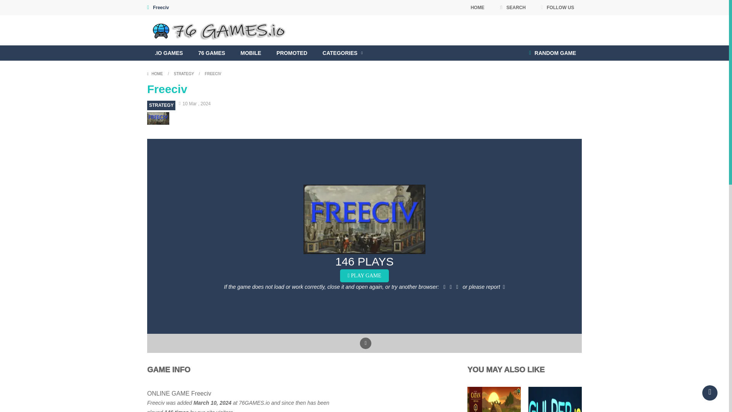 This screenshot has height=412, width=732. What do you see at coordinates (211, 53) in the screenshot?
I see `76 GAMES` at bounding box center [211, 53].